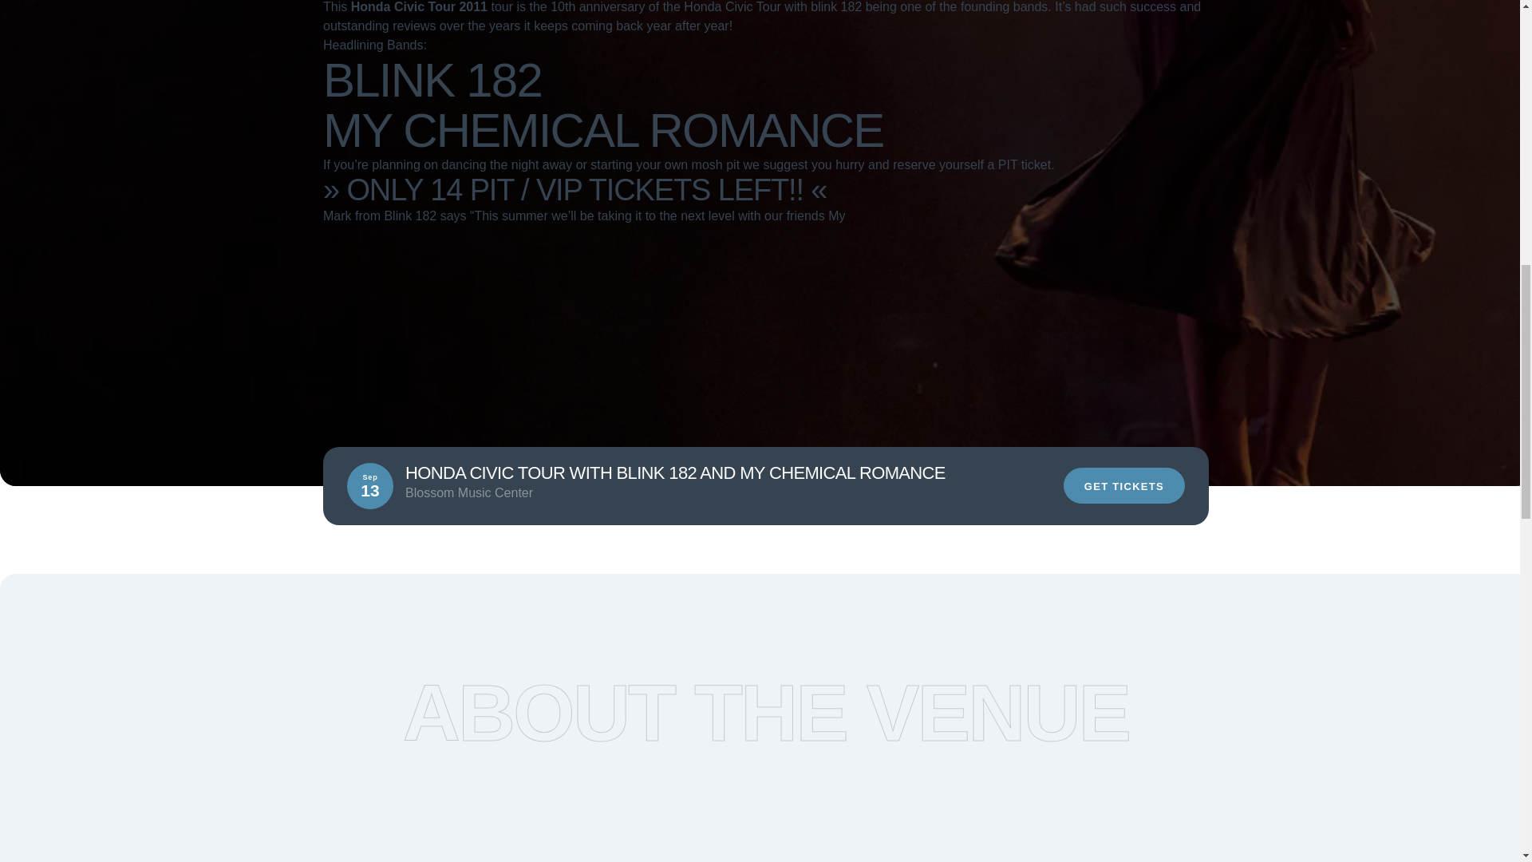  Describe the element at coordinates (629, 487) in the screenshot. I see `September` at that location.